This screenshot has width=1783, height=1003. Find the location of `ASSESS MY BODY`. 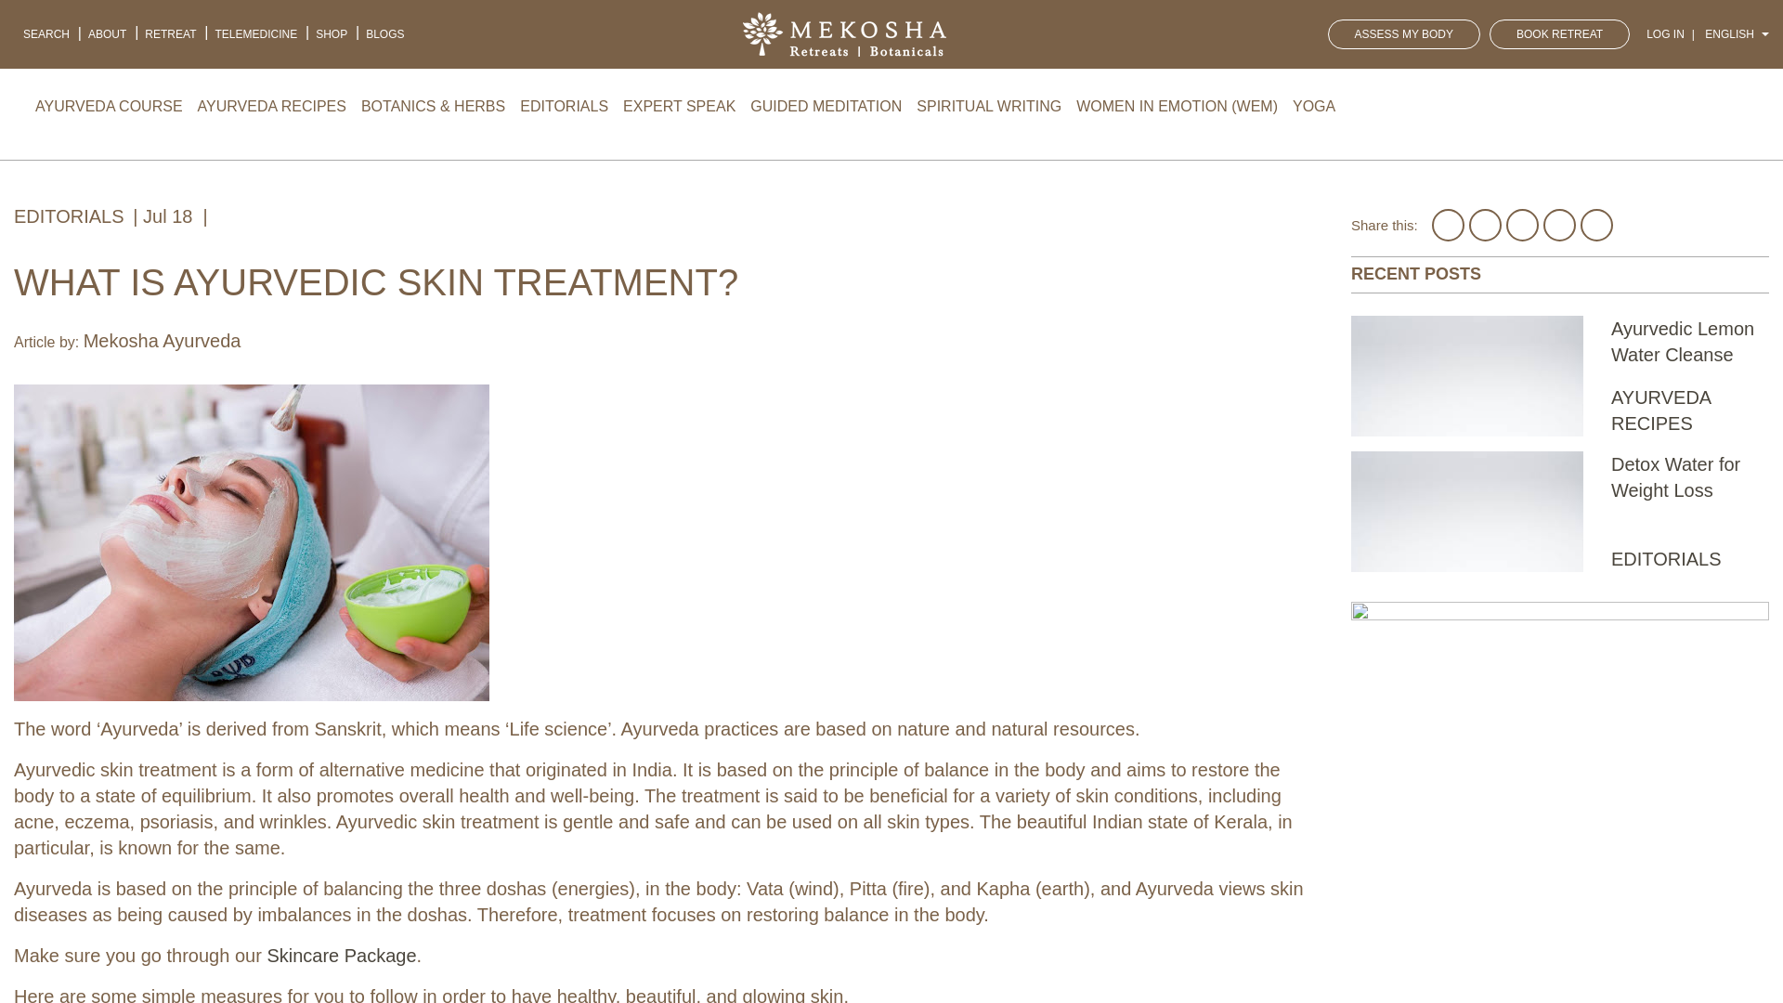

ASSESS MY BODY is located at coordinates (1404, 33).